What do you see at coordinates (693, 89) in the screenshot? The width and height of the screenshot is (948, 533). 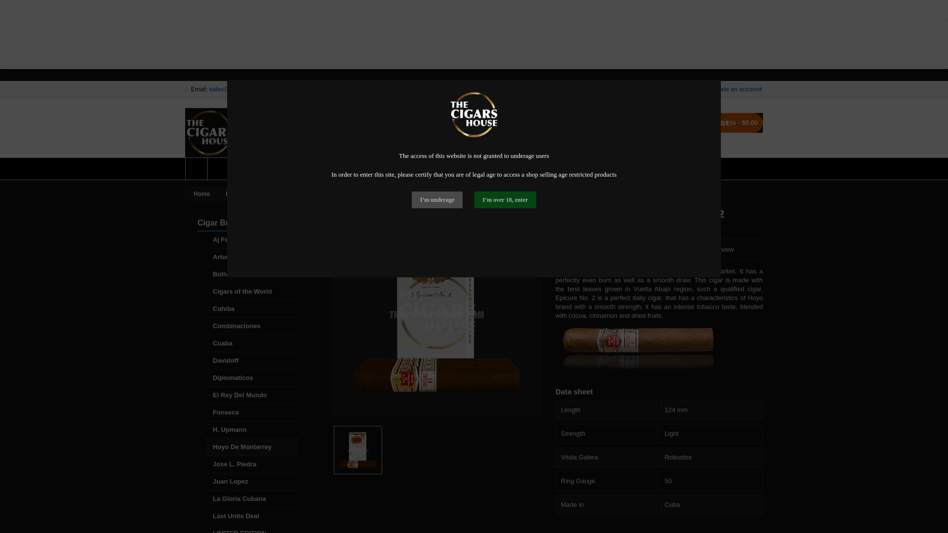 I see `Log in to your customer account` at bounding box center [693, 89].